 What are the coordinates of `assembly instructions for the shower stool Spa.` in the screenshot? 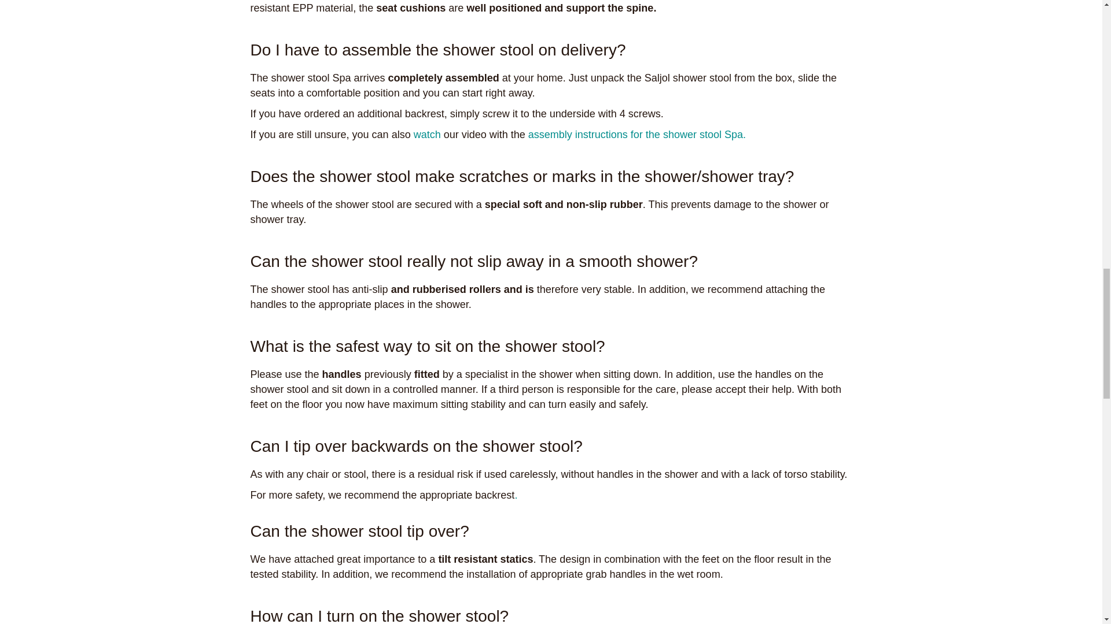 It's located at (637, 134).